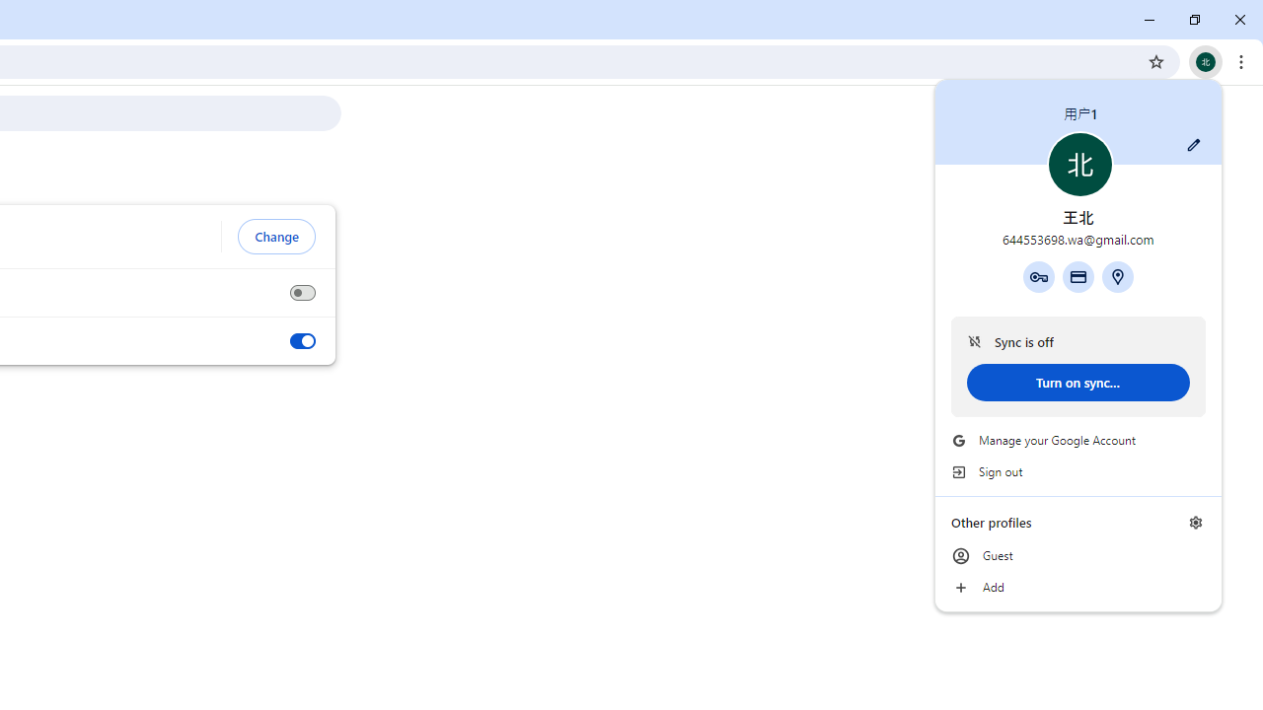 Image resolution: width=1263 pixels, height=710 pixels. What do you see at coordinates (276, 237) in the screenshot?
I see `Change` at bounding box center [276, 237].